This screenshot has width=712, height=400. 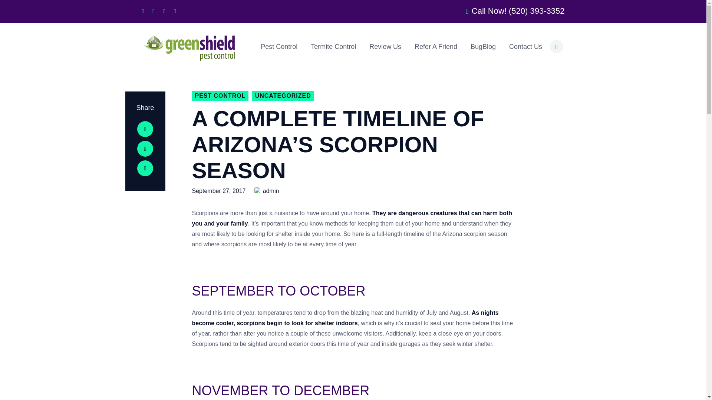 I want to click on Review Us, so click(x=385, y=47).